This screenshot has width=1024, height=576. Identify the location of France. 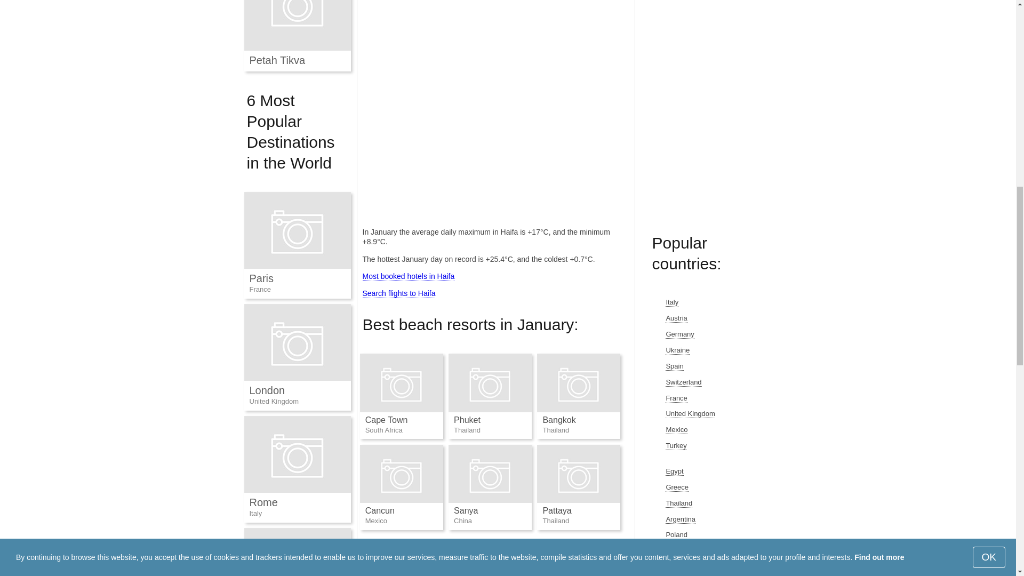
(676, 398).